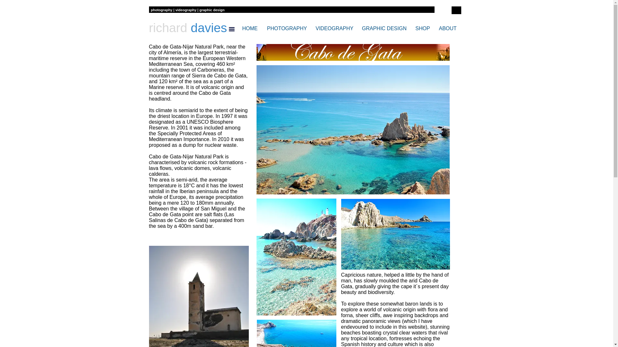  What do you see at coordinates (385, 28) in the screenshot?
I see `GRAPHIC DESIGN` at bounding box center [385, 28].